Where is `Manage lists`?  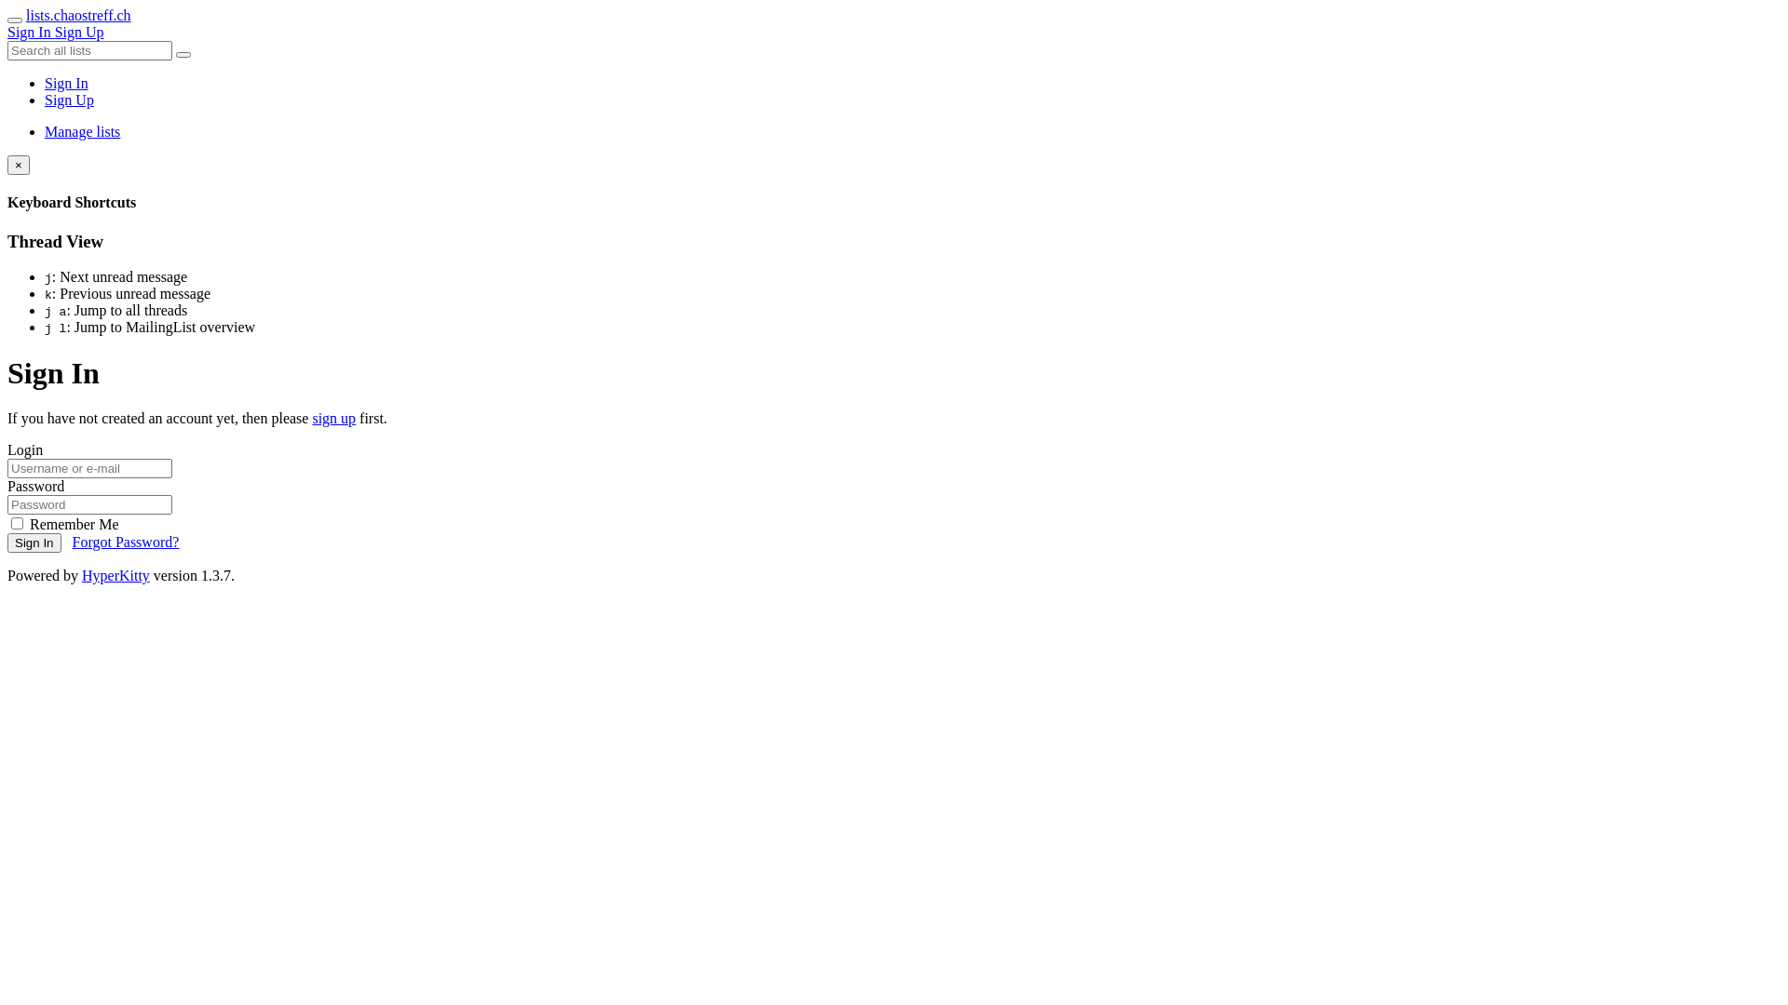
Manage lists is located at coordinates (82, 132).